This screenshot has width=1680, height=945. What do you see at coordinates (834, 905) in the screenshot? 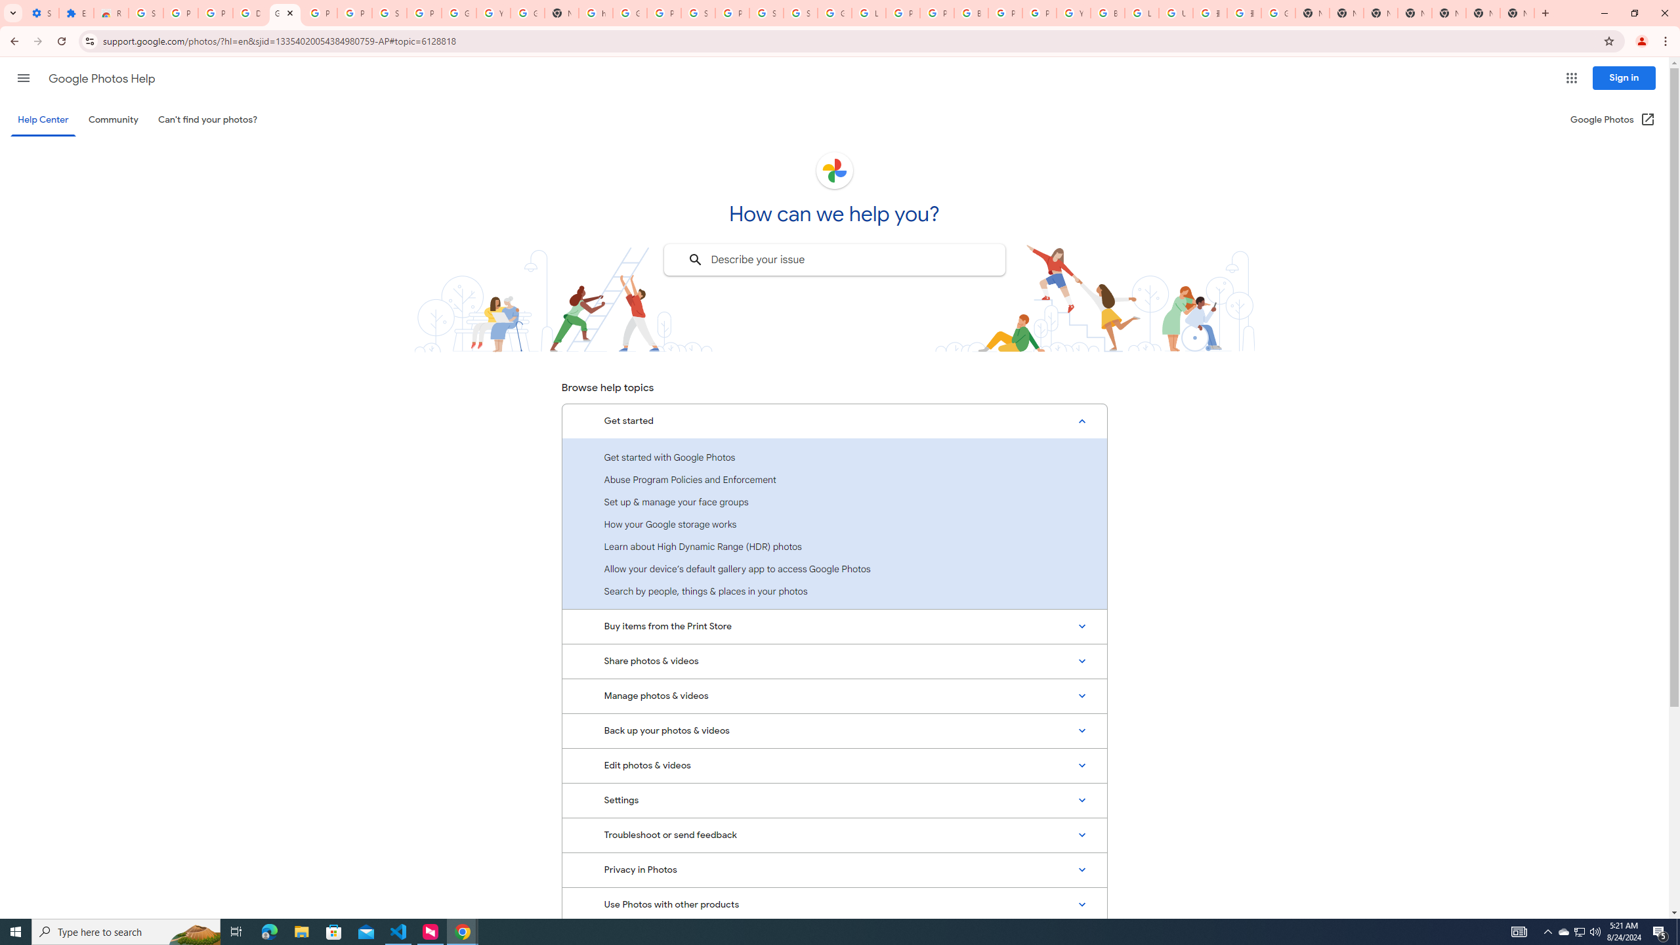
I see `Use Photos with other products` at bounding box center [834, 905].